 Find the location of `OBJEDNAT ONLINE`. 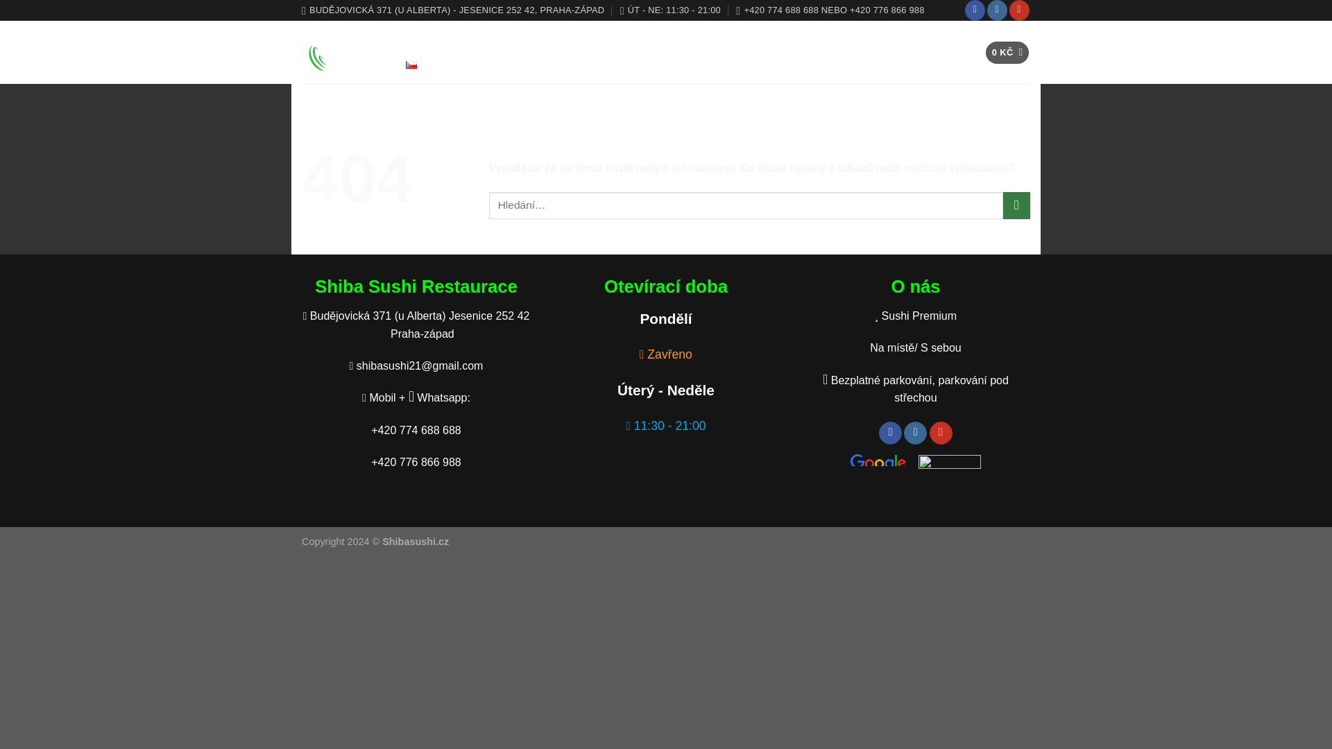

OBJEDNAT ONLINE is located at coordinates (595, 39).